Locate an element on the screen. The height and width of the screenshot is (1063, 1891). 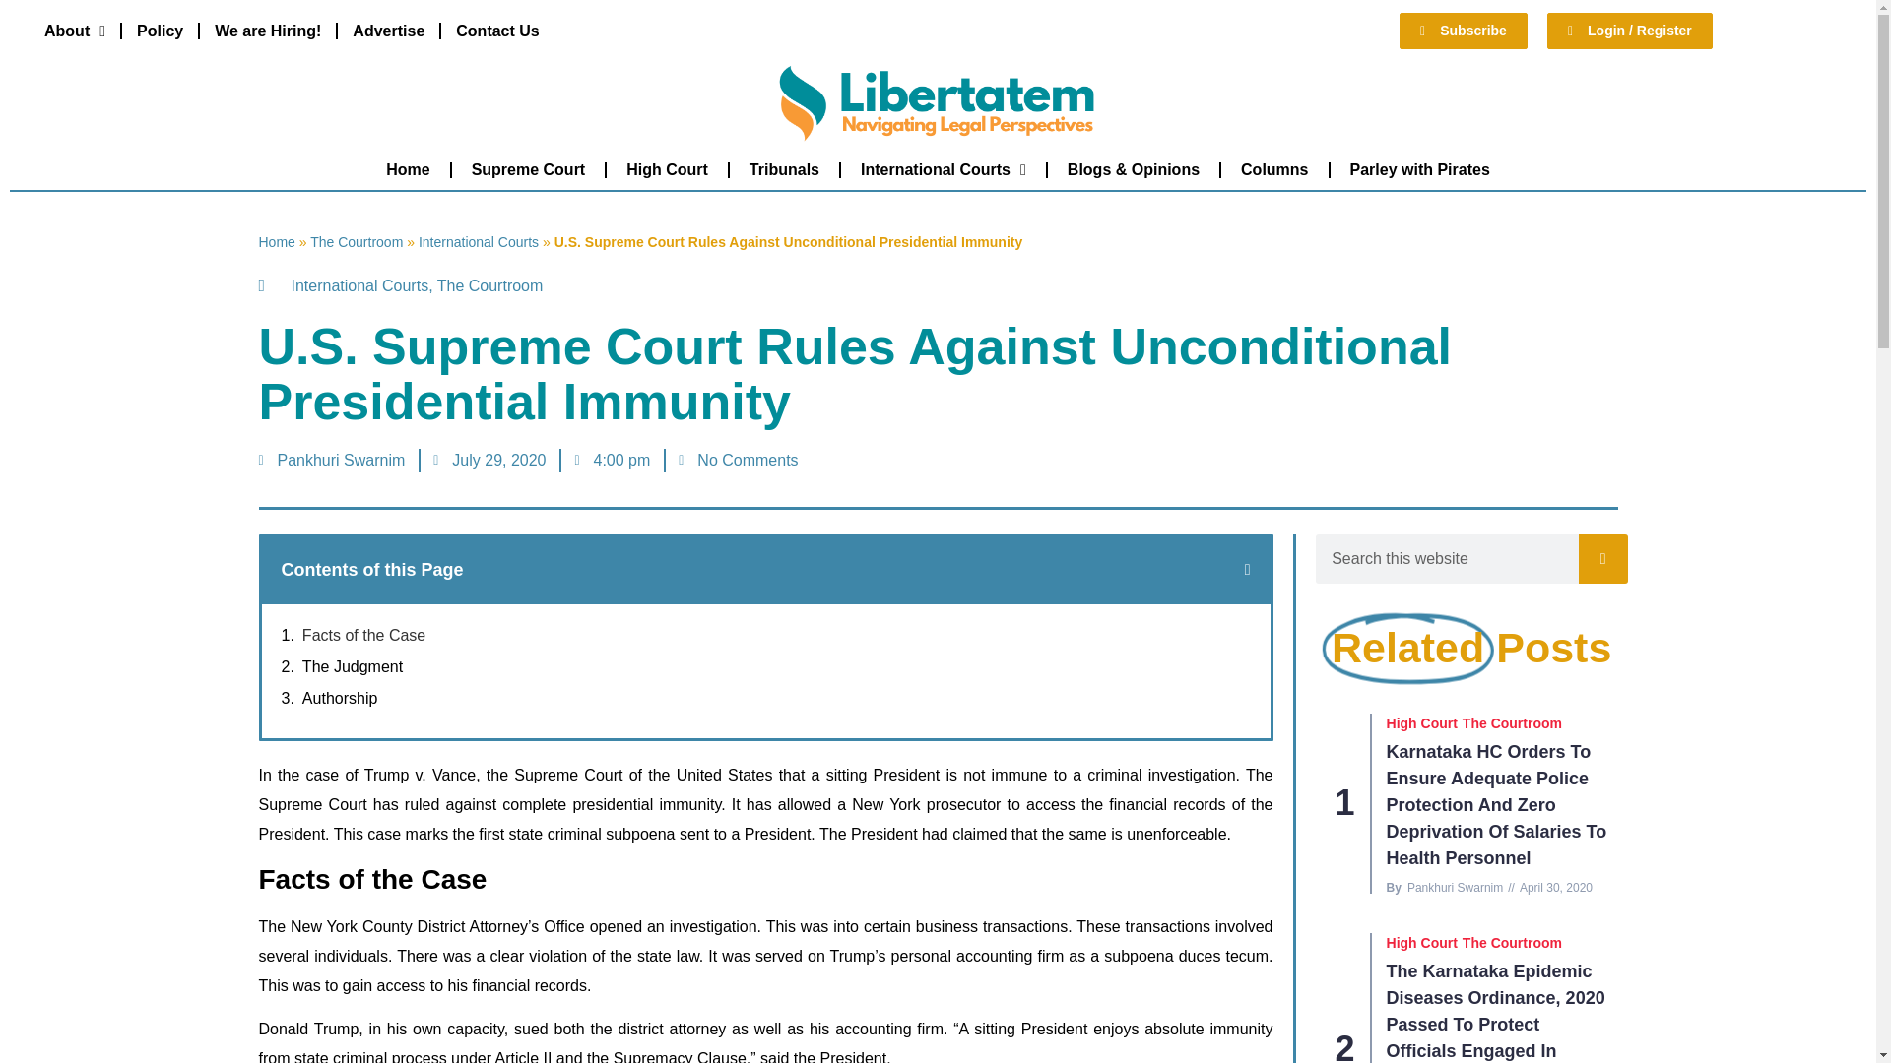
We are Hiring! is located at coordinates (268, 30).